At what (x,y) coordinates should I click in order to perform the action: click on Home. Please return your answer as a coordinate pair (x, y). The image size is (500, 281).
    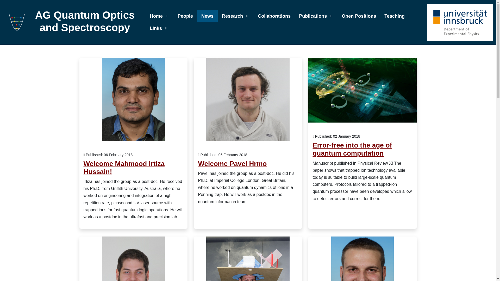
    Looking at the image, I should click on (159, 16).